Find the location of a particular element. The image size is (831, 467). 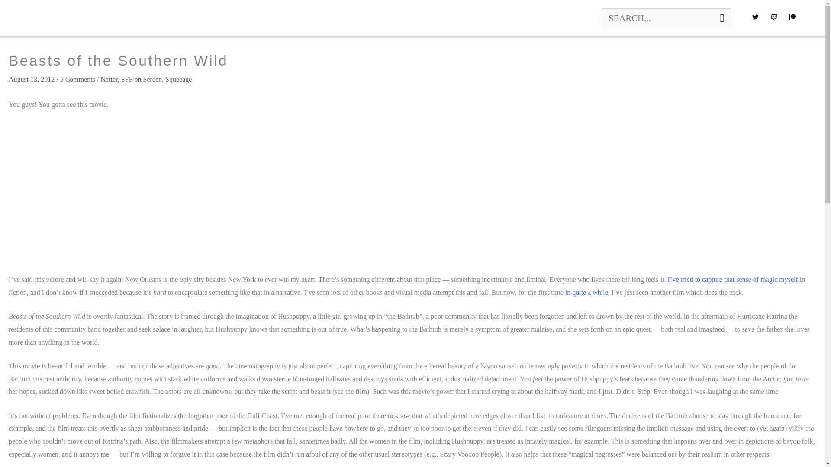

BLOG is located at coordinates (186, 18).